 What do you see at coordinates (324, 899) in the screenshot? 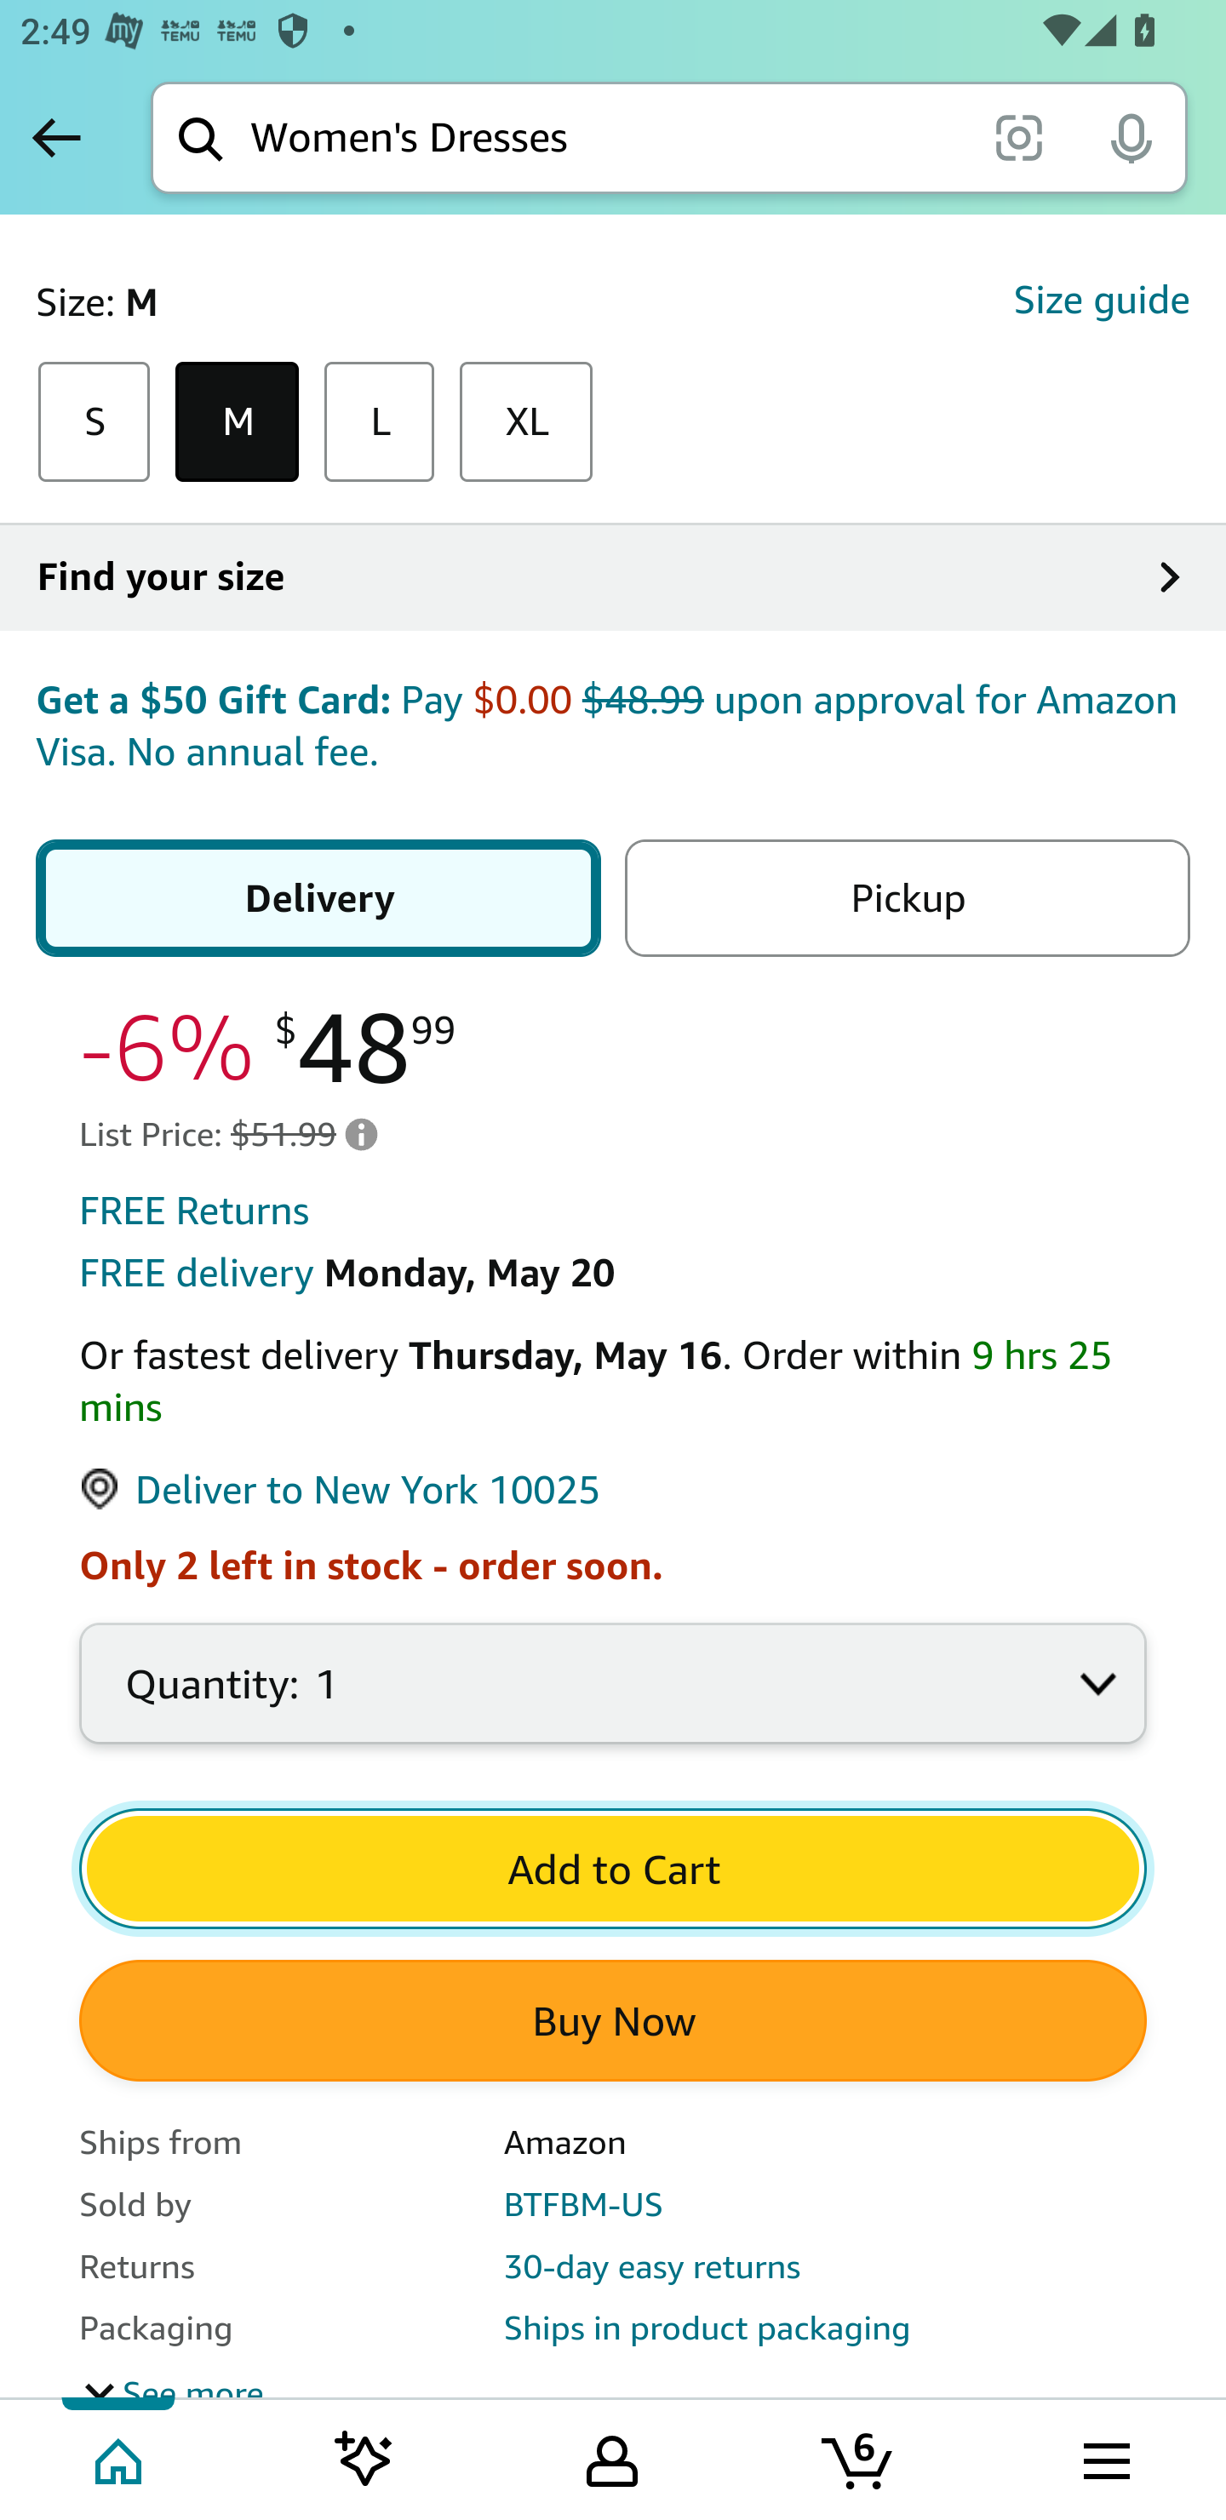
I see `Delivery` at bounding box center [324, 899].